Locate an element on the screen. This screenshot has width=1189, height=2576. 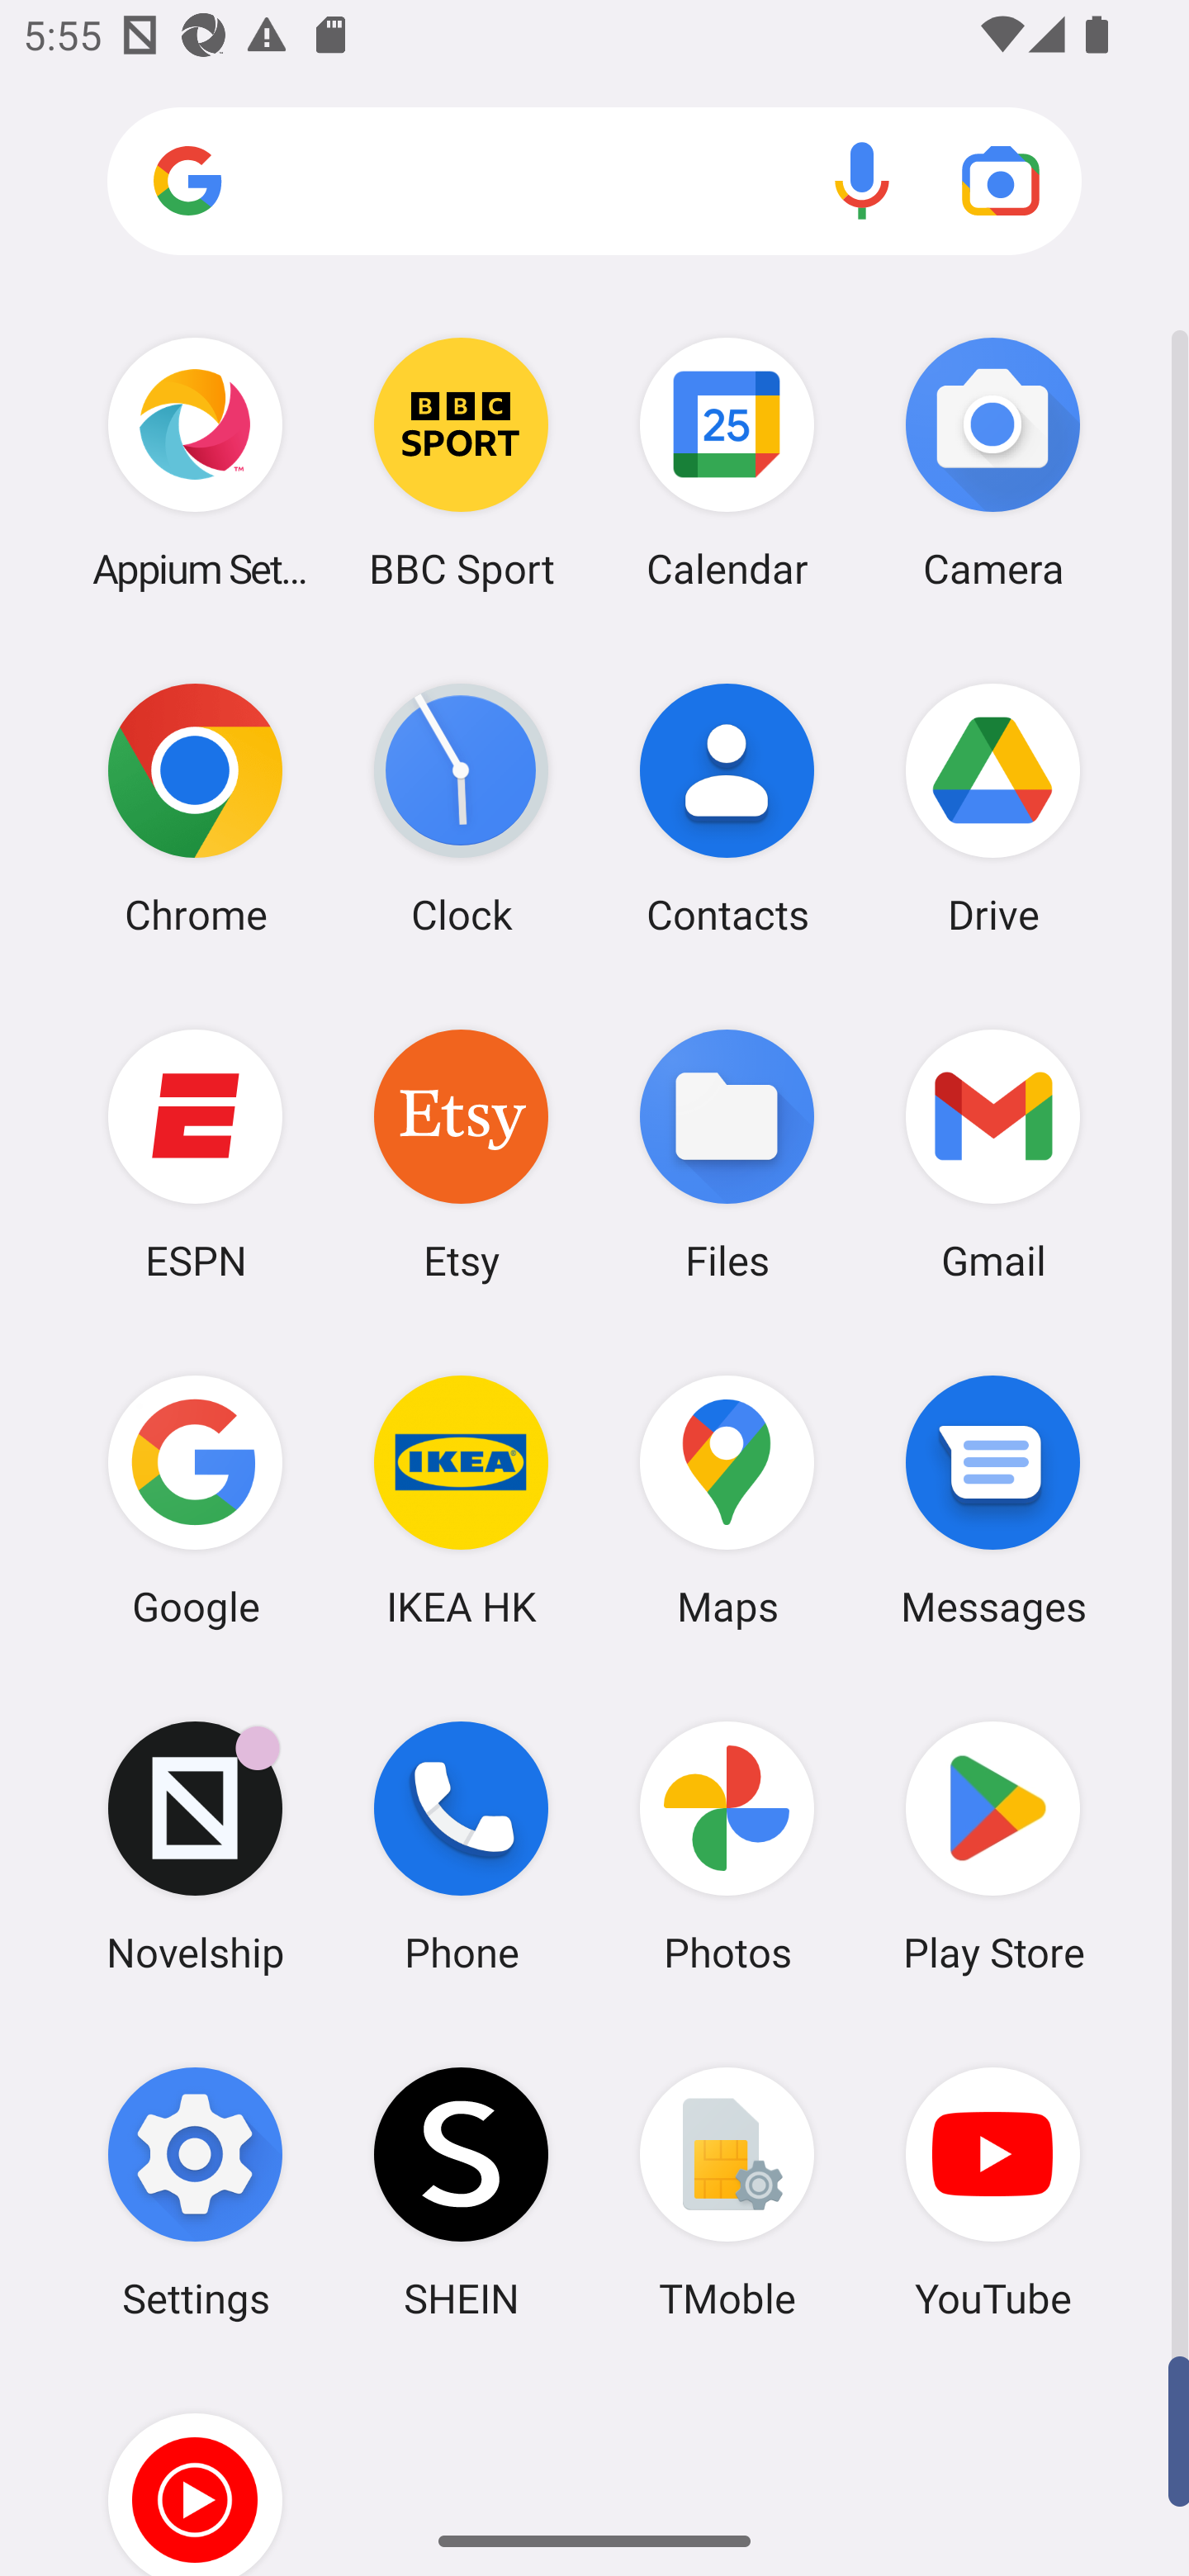
Appium Settings is located at coordinates (195, 462).